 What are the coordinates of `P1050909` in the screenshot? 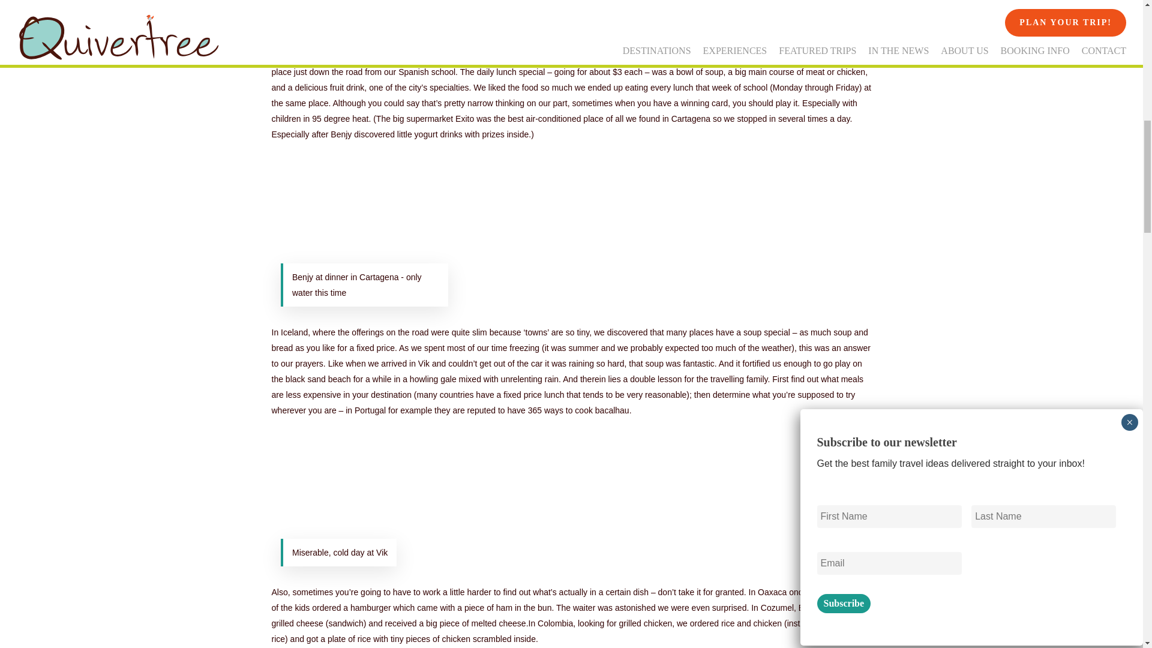 It's located at (364, 217).